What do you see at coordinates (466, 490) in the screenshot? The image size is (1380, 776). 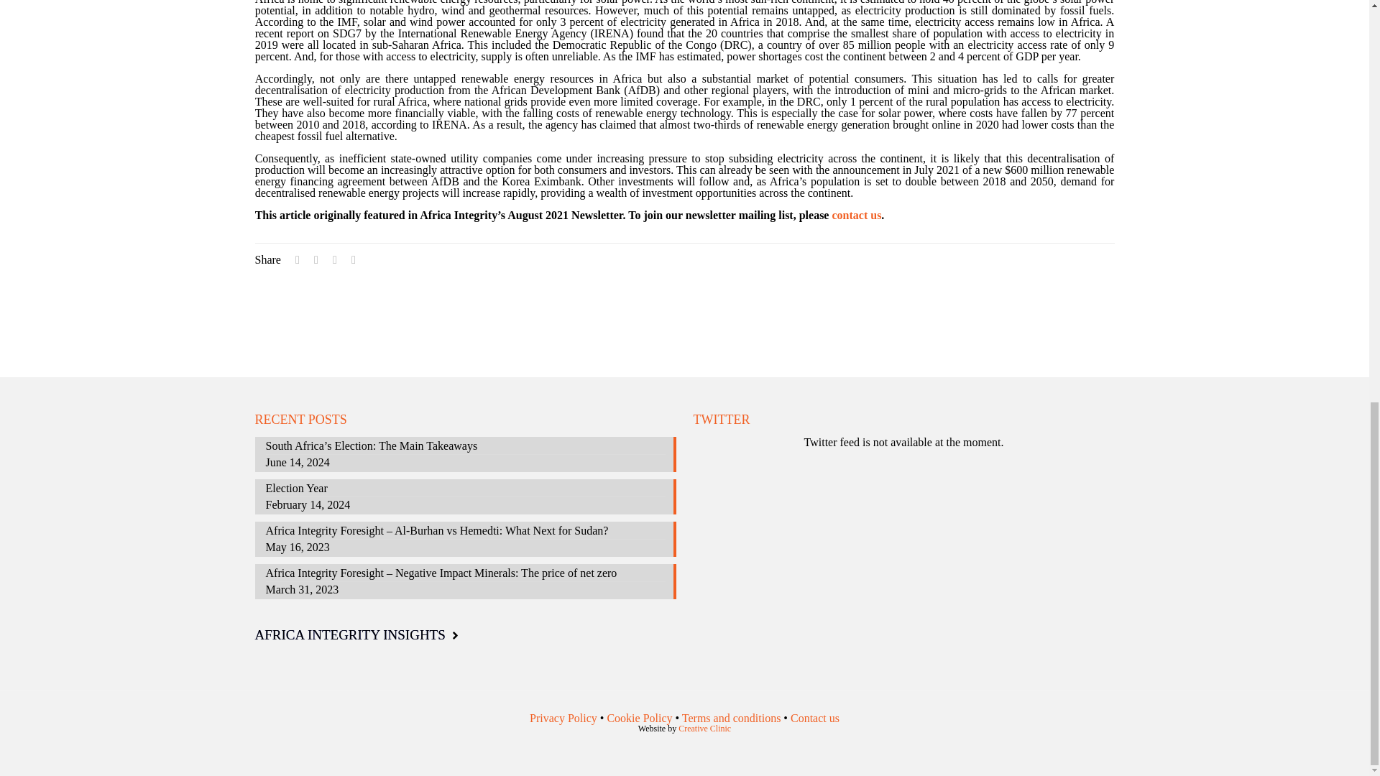 I see `Election Year` at bounding box center [466, 490].